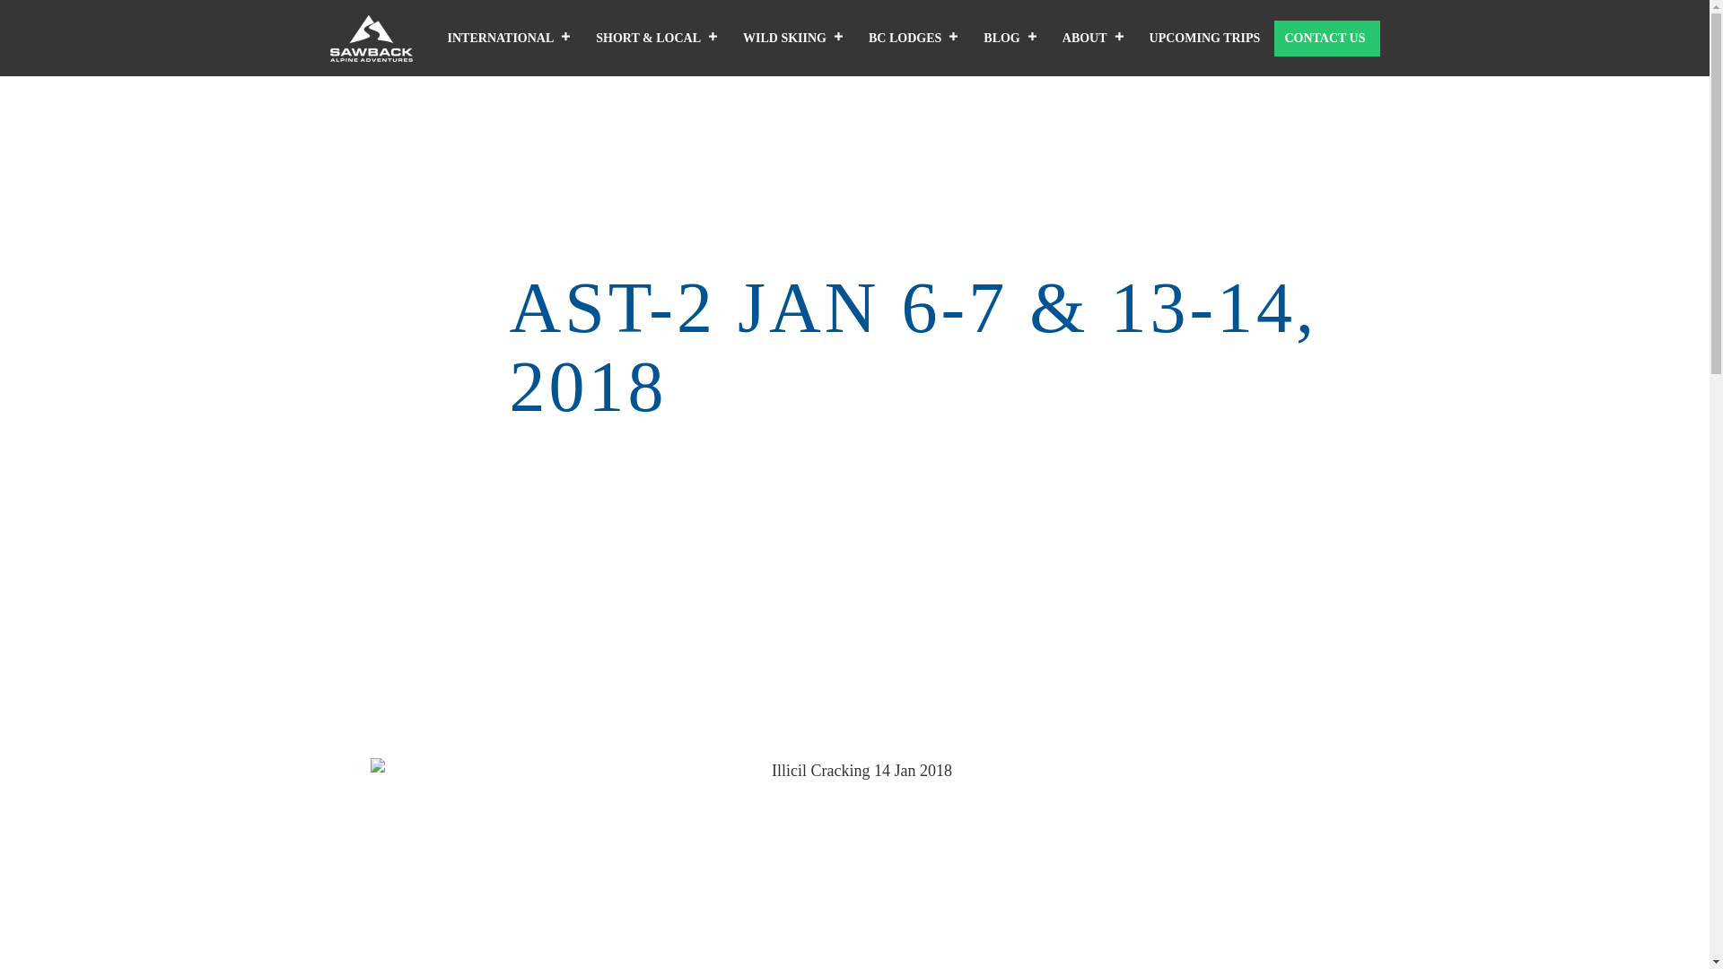  I want to click on ABOUT, so click(1096, 38).